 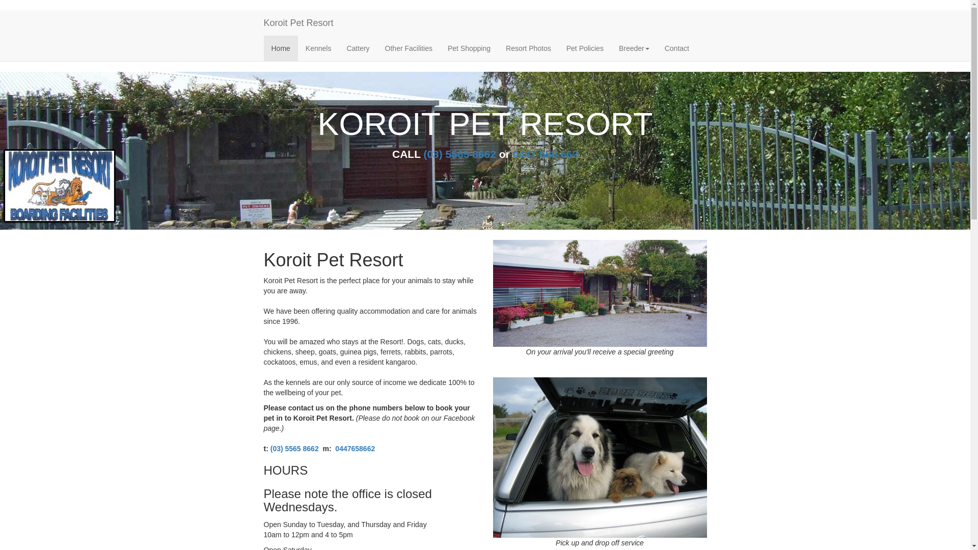 I want to click on (03) 5565 8662, so click(x=294, y=449).